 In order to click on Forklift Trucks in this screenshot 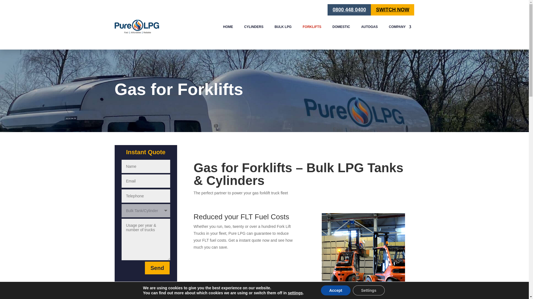, I will do `click(363, 255)`.